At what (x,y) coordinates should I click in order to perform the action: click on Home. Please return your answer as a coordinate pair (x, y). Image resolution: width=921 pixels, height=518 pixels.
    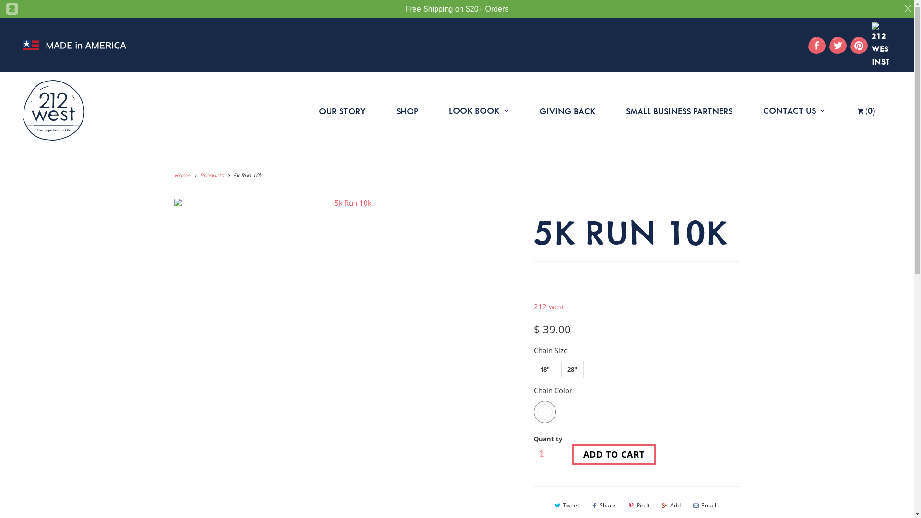
    Looking at the image, I should click on (182, 175).